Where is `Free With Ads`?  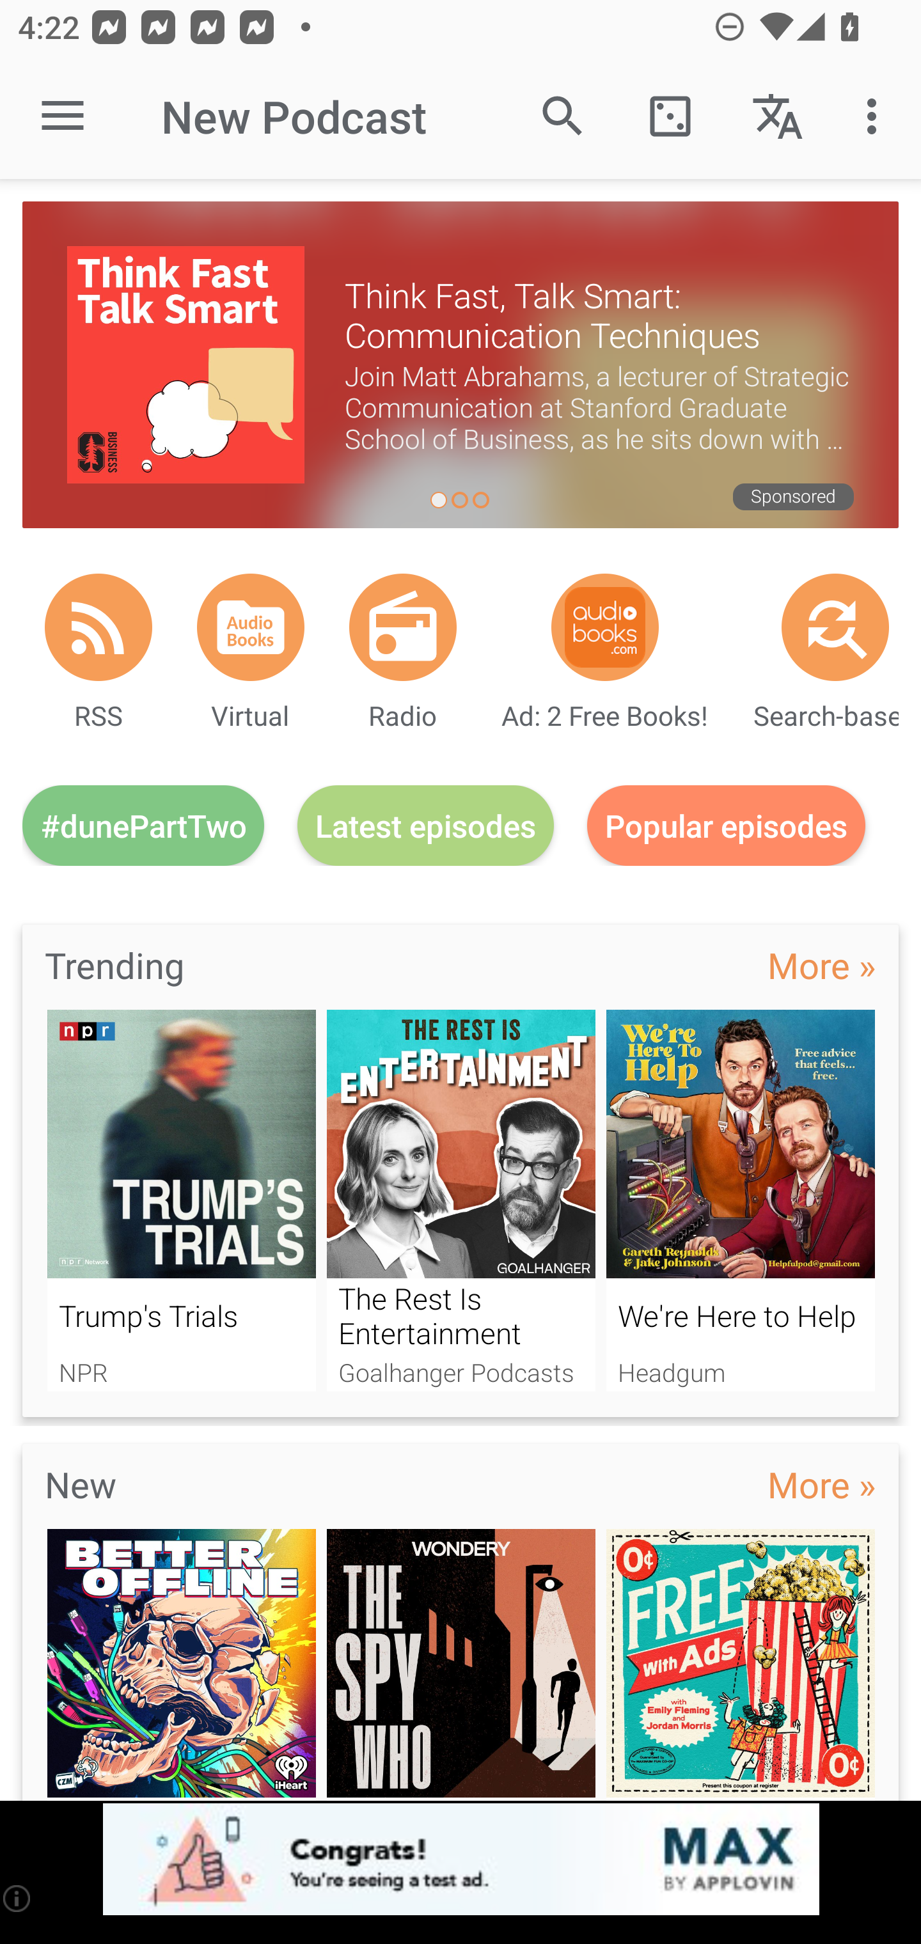
Free With Ads is located at coordinates (741, 1665).